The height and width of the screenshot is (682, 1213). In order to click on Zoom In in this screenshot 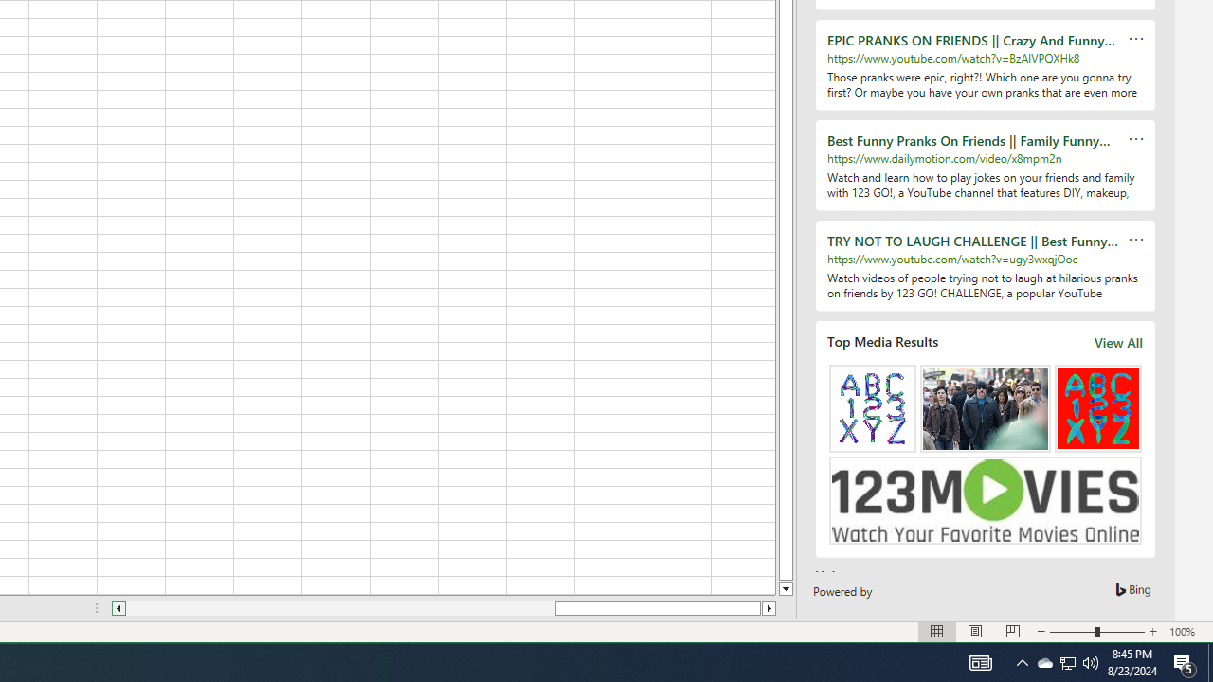, I will do `click(1153, 632)`.